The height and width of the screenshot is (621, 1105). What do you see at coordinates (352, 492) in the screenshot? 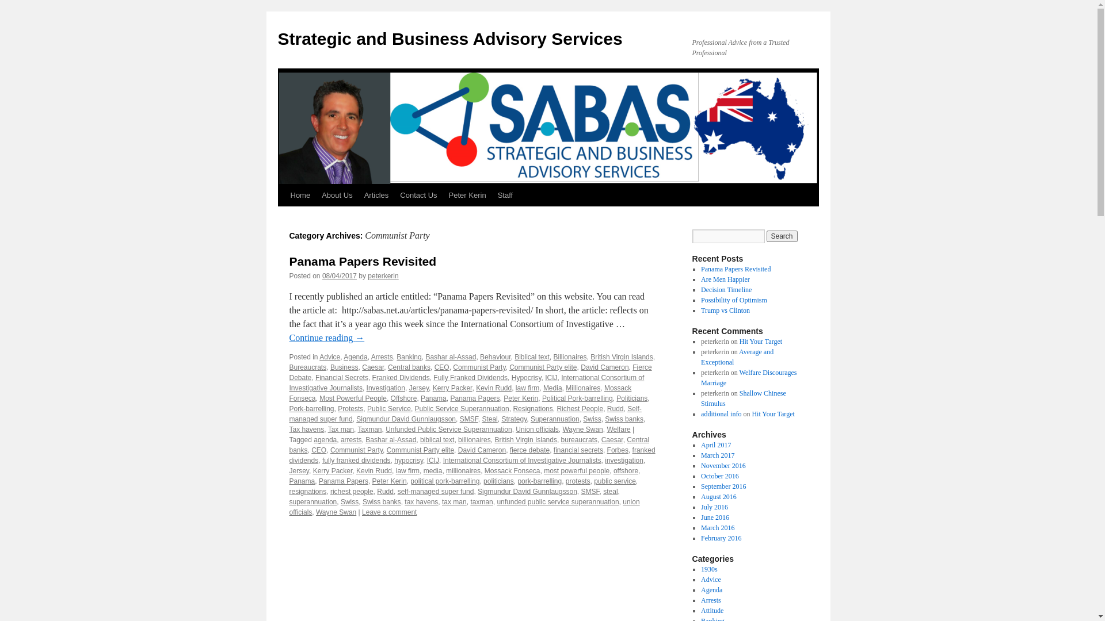
I see `richest people` at bounding box center [352, 492].